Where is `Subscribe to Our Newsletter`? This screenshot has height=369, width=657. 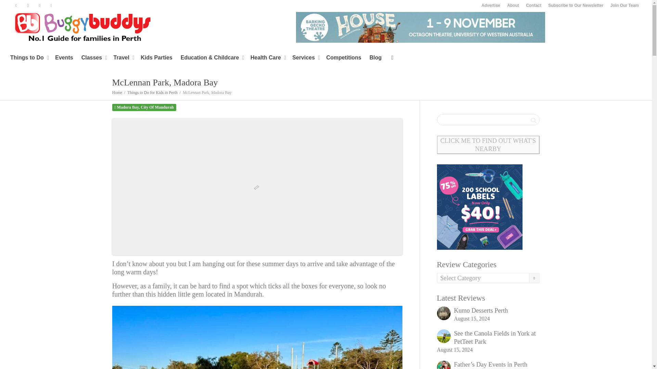
Subscribe to Our Newsletter is located at coordinates (576, 5).